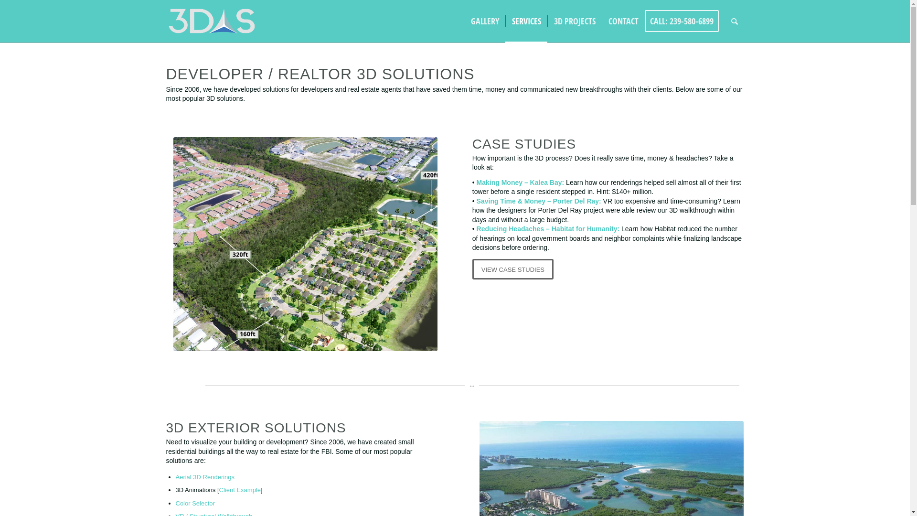 The width and height of the screenshot is (917, 516). What do you see at coordinates (305, 244) in the screenshot?
I see `Habitat for Humanity Community Aerial 3D Rendering` at bounding box center [305, 244].